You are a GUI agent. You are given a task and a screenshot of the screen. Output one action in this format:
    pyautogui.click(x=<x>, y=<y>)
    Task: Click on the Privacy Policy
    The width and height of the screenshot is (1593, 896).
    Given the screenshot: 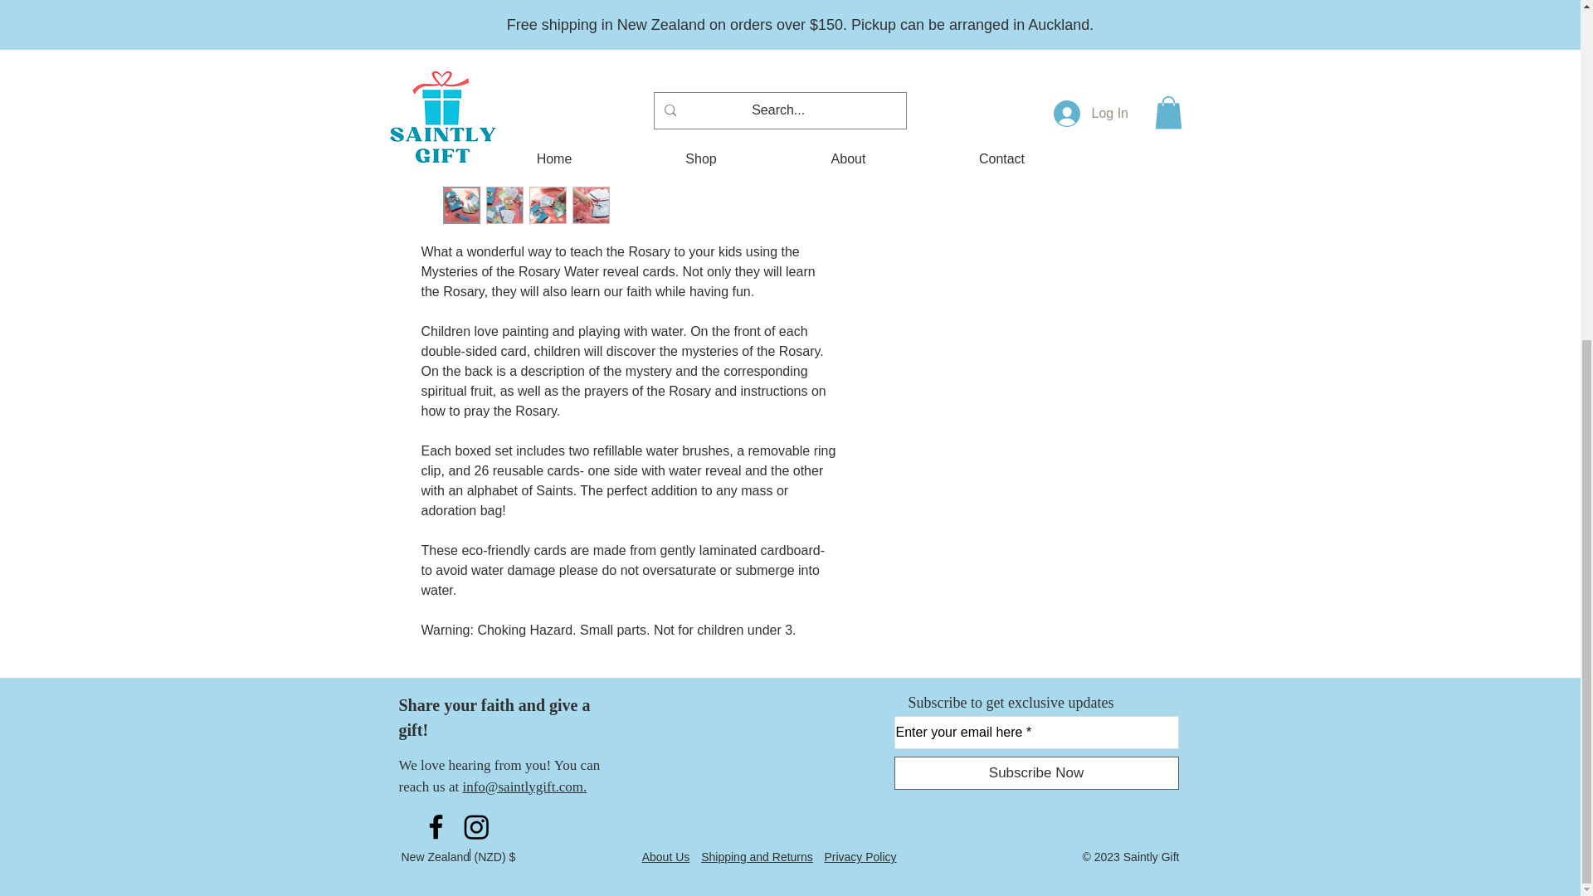 What is the action you would take?
    pyautogui.click(x=860, y=856)
    